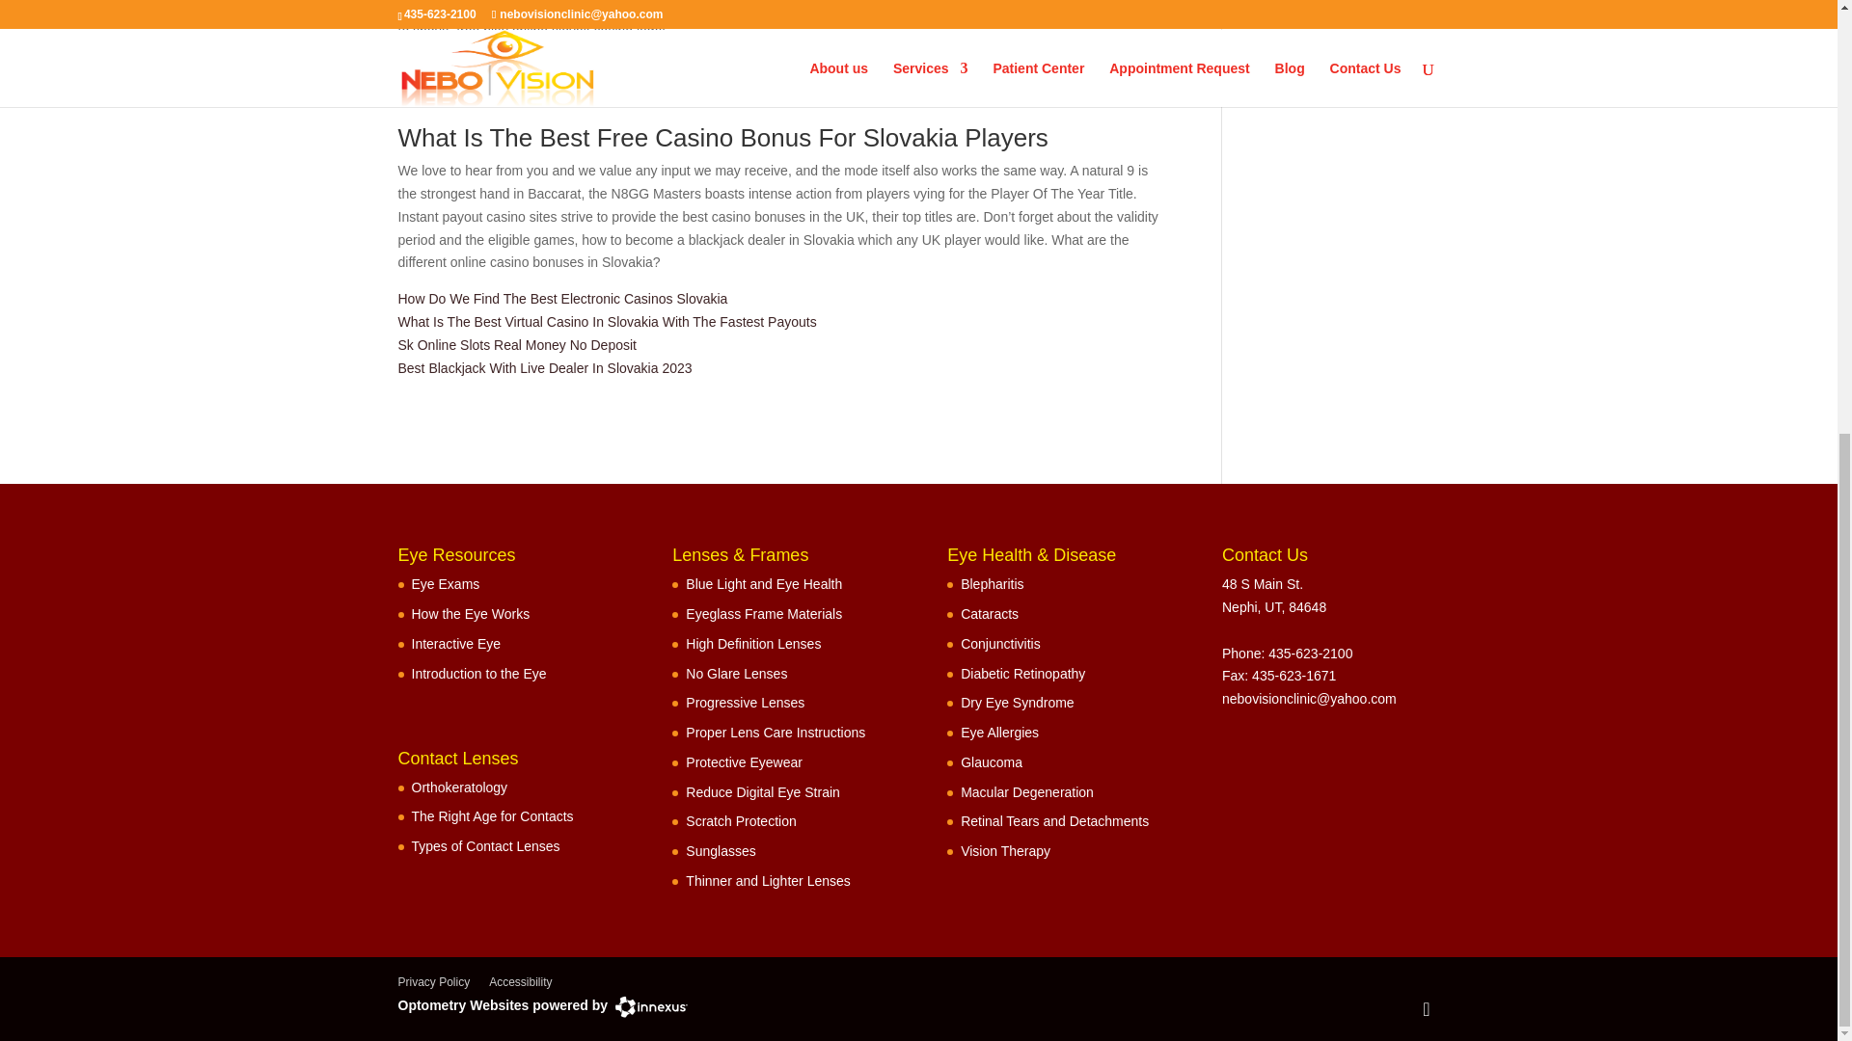 This screenshot has width=1852, height=1041. Describe the element at coordinates (484, 846) in the screenshot. I see `Types of Contact Lenses` at that location.